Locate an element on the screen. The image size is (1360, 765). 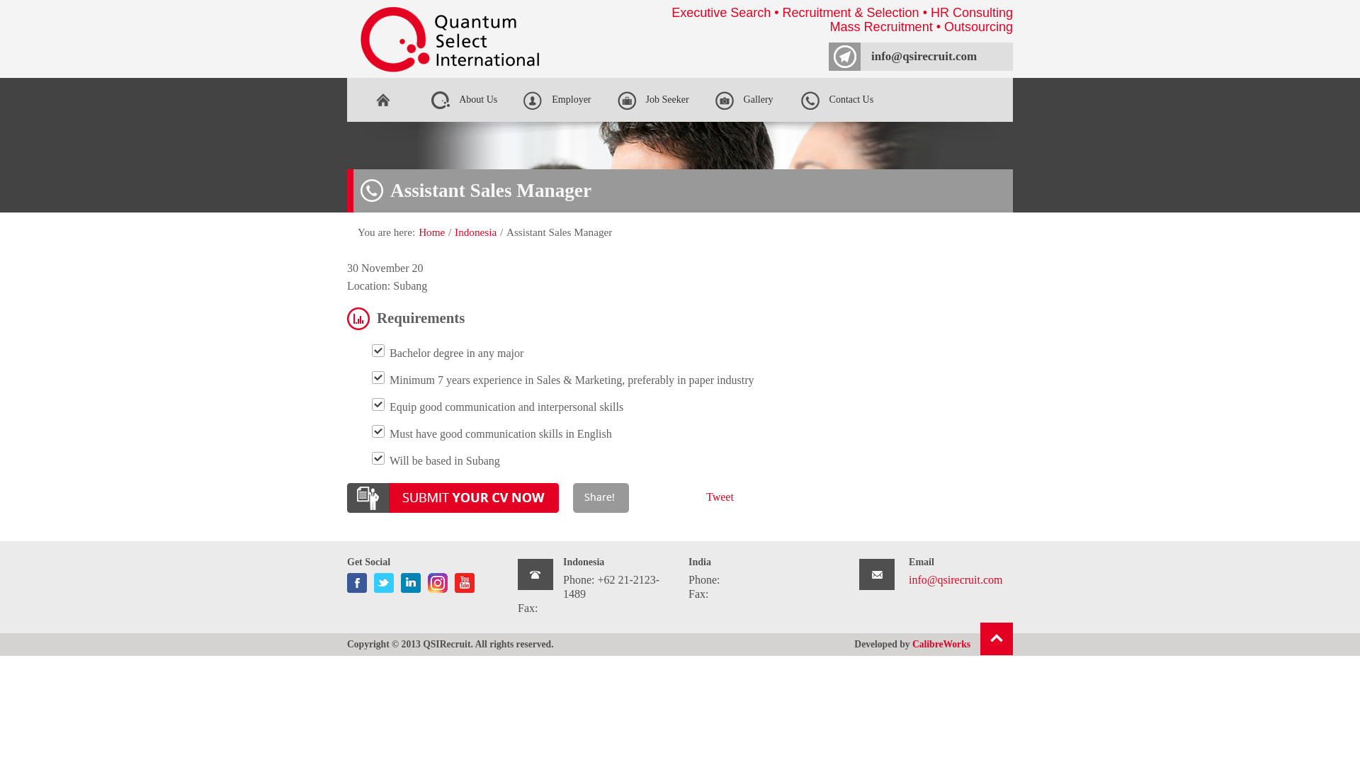
  Job Seeker is located at coordinates (652, 99).